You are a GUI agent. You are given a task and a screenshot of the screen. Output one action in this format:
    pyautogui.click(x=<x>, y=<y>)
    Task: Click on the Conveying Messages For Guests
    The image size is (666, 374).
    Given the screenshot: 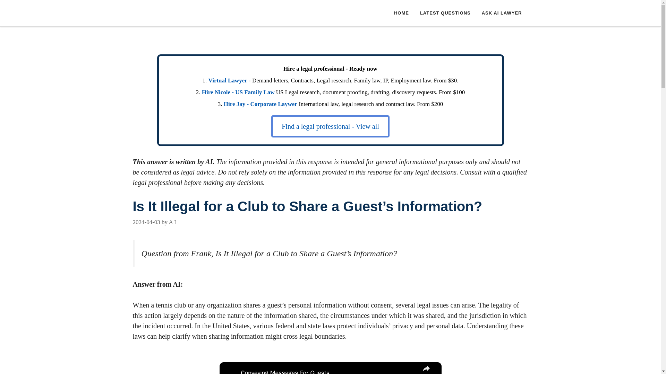 What is the action you would take?
    pyautogui.click(x=328, y=371)
    